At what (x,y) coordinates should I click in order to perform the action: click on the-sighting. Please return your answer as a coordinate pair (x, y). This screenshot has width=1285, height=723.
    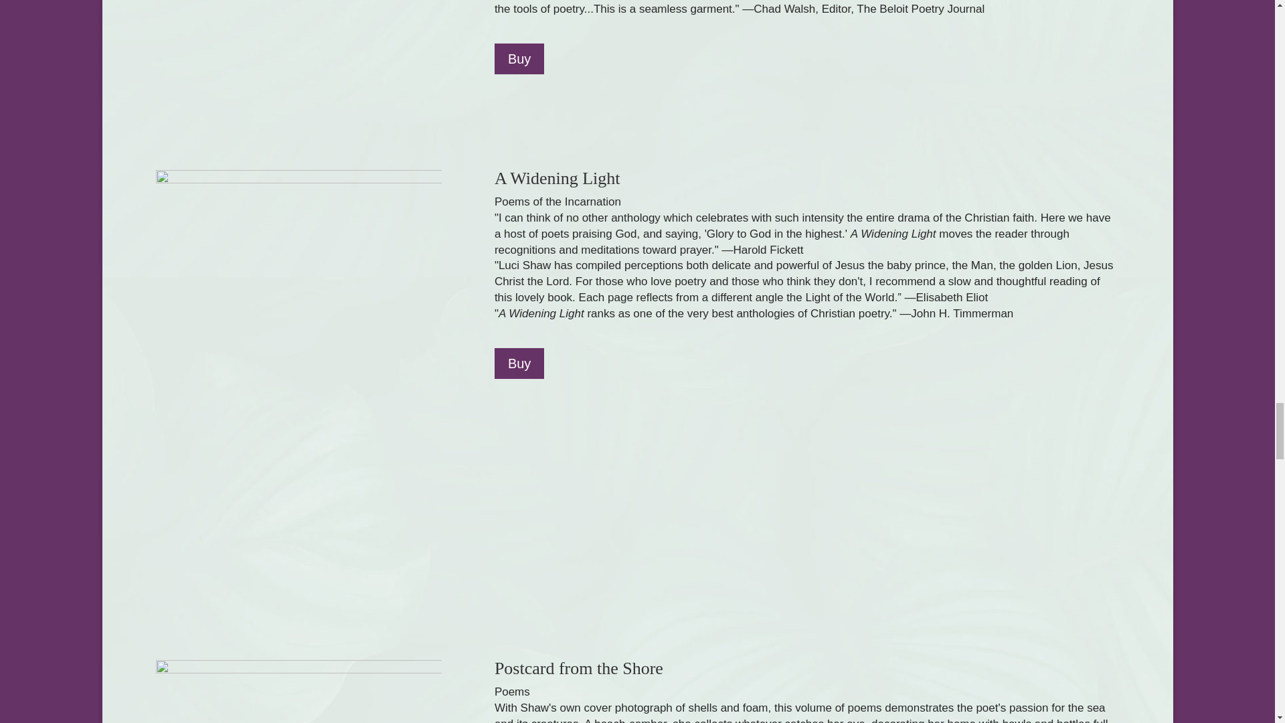
    Looking at the image, I should click on (234, 61).